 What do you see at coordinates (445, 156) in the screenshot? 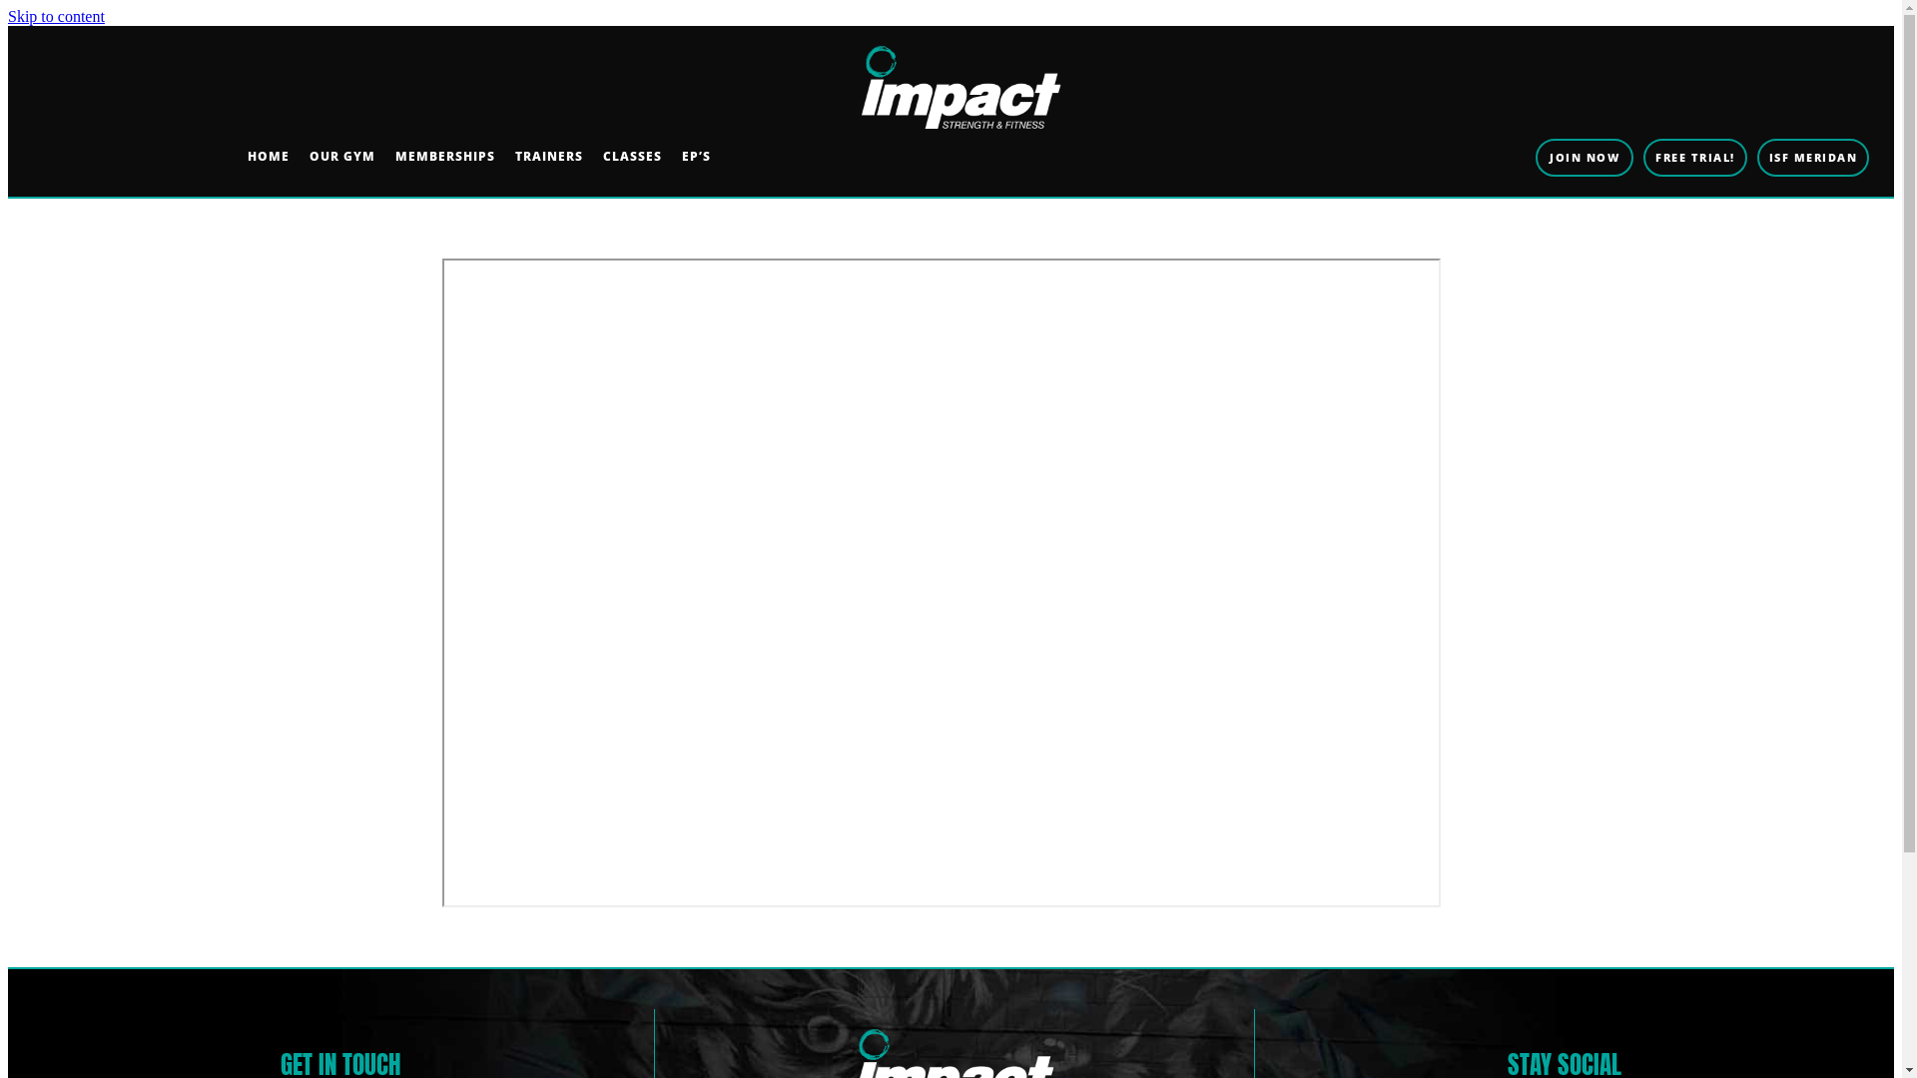
I see `MEMBERSHIPS` at bounding box center [445, 156].